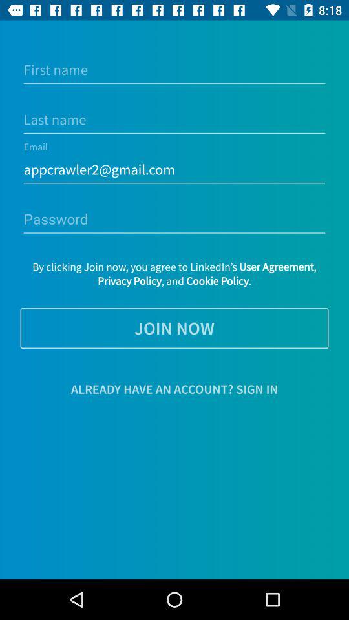  I want to click on enter name bar, so click(174, 70).